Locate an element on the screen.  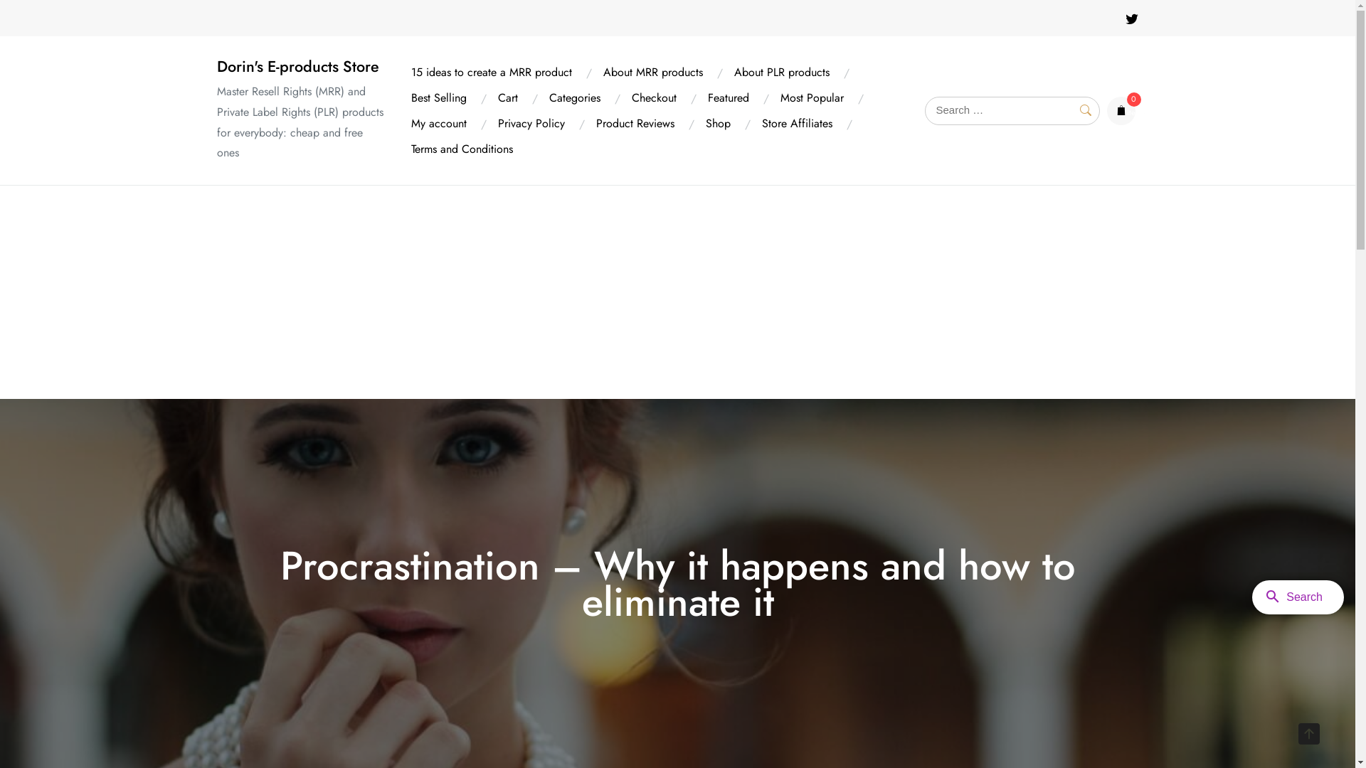
Cart is located at coordinates (508, 98).